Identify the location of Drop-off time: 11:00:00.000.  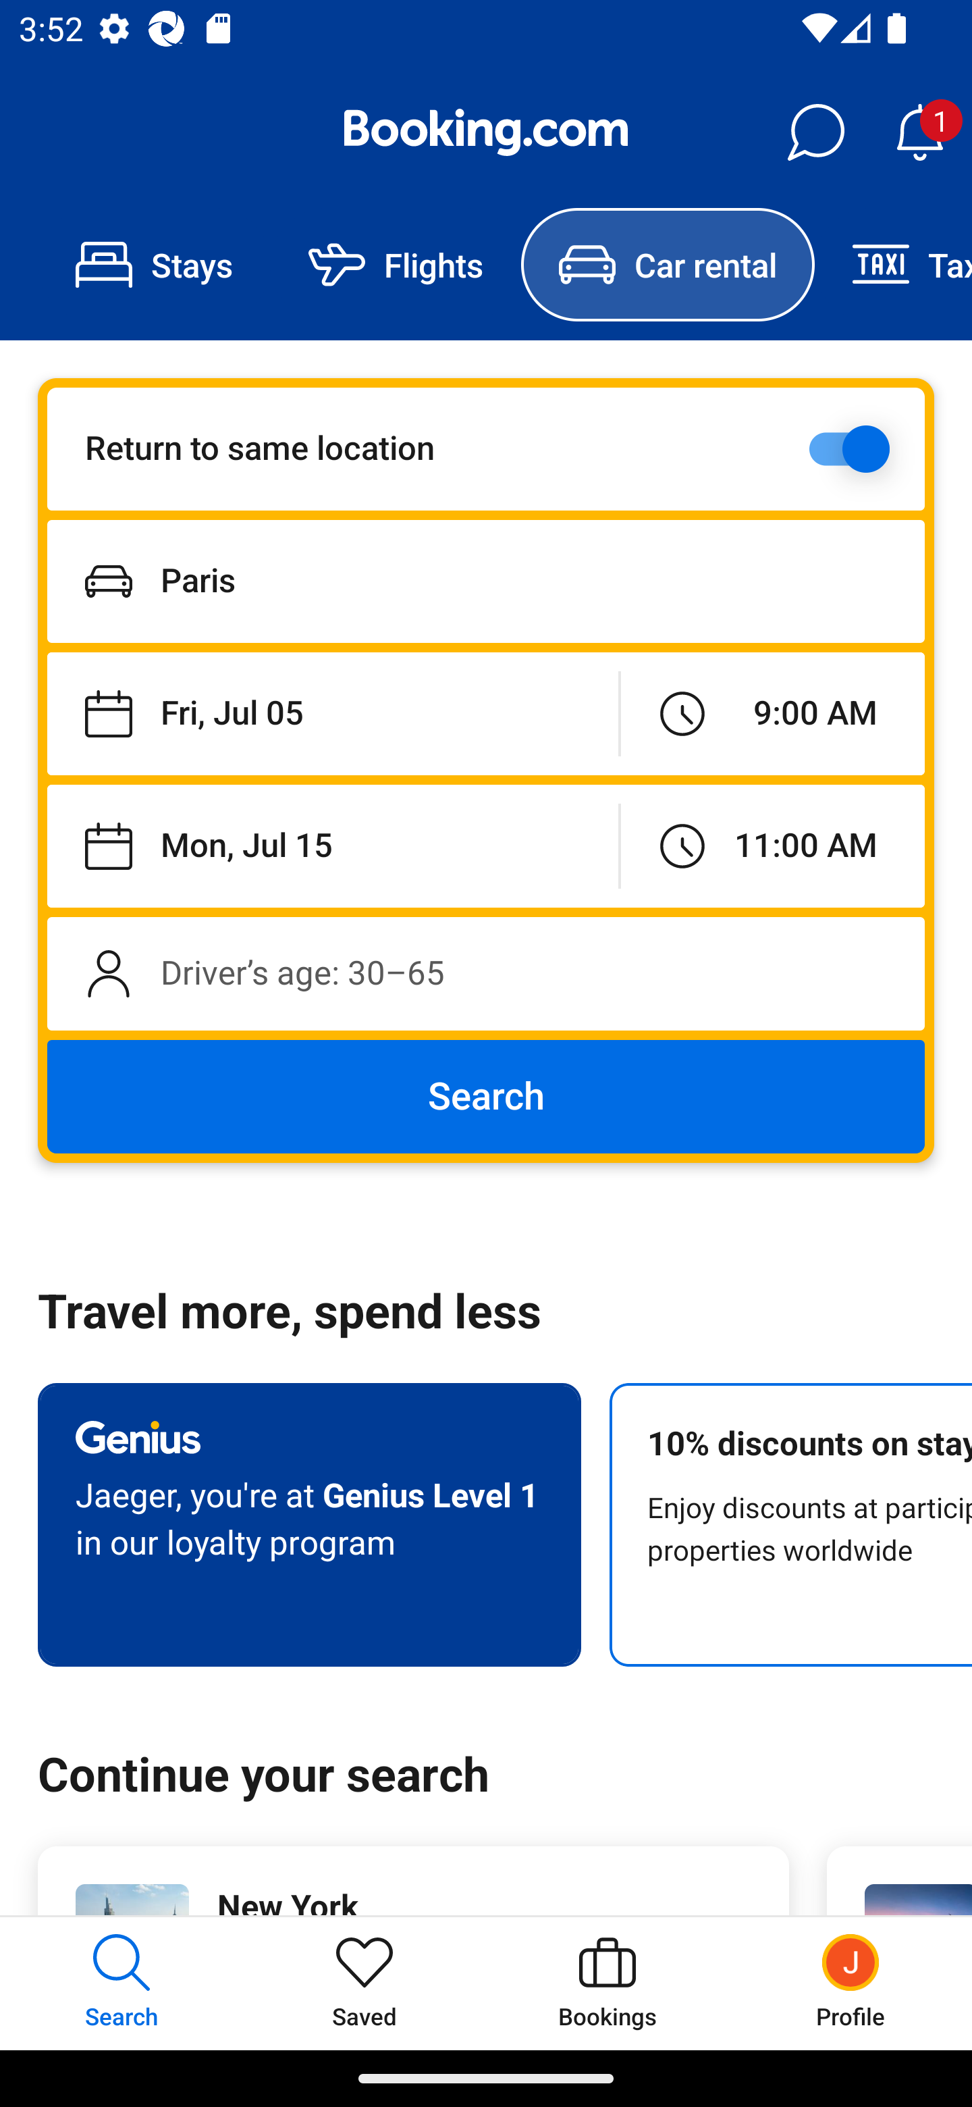
(772, 846).